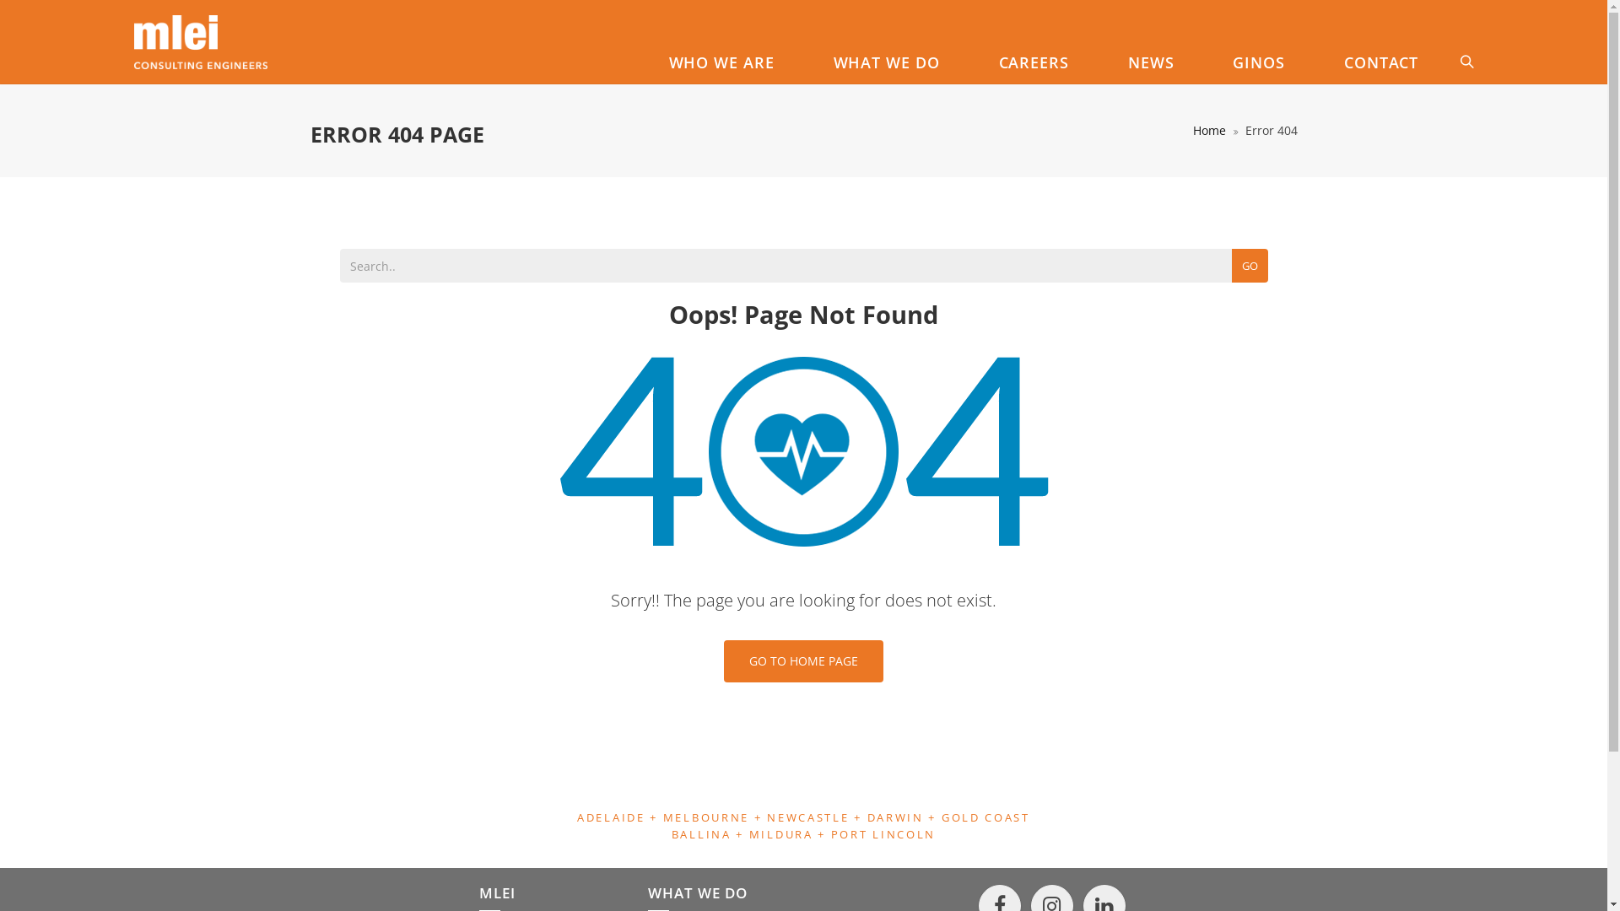 The width and height of the screenshot is (1620, 911). I want to click on GO, so click(1250, 266).